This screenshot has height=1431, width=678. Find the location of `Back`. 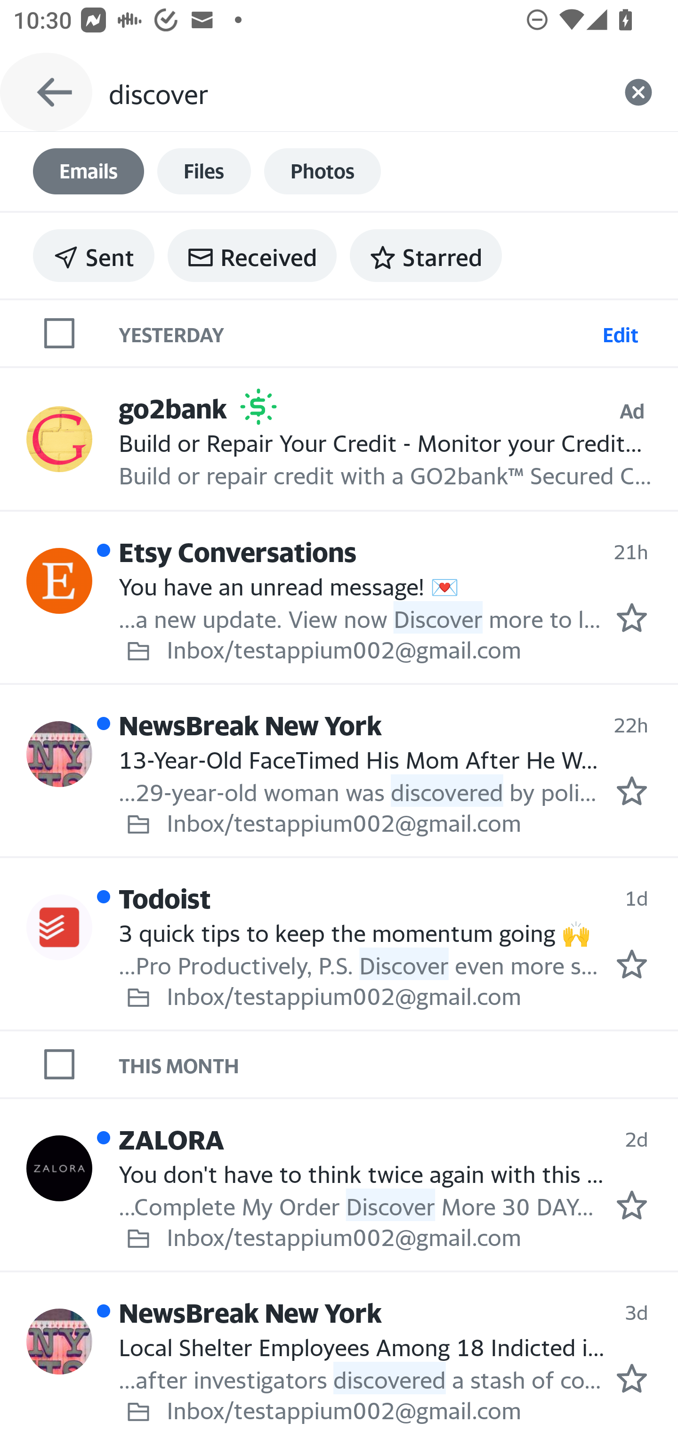

Back is located at coordinates (46, 92).